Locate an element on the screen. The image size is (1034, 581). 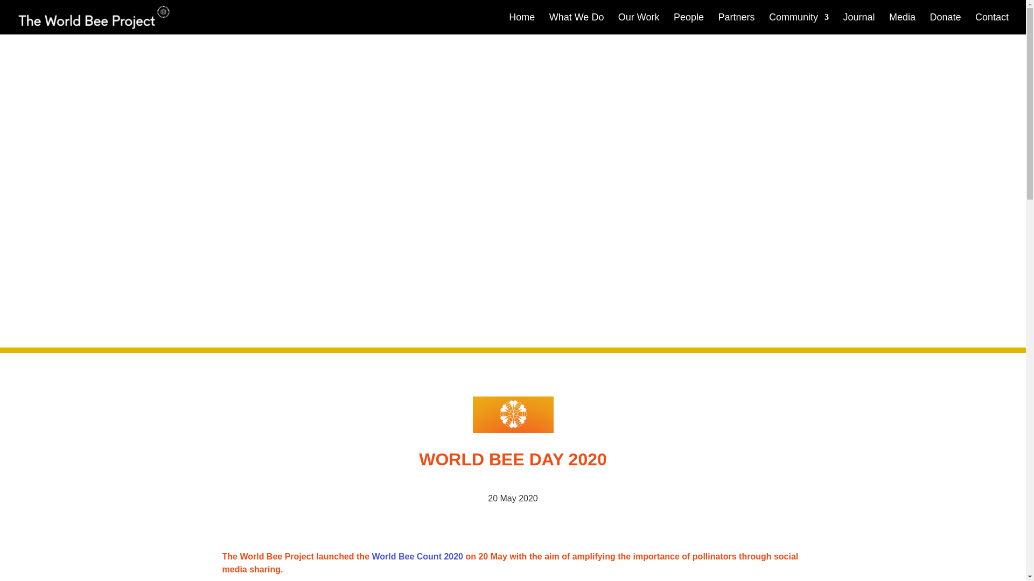
What We Do is located at coordinates (576, 24).